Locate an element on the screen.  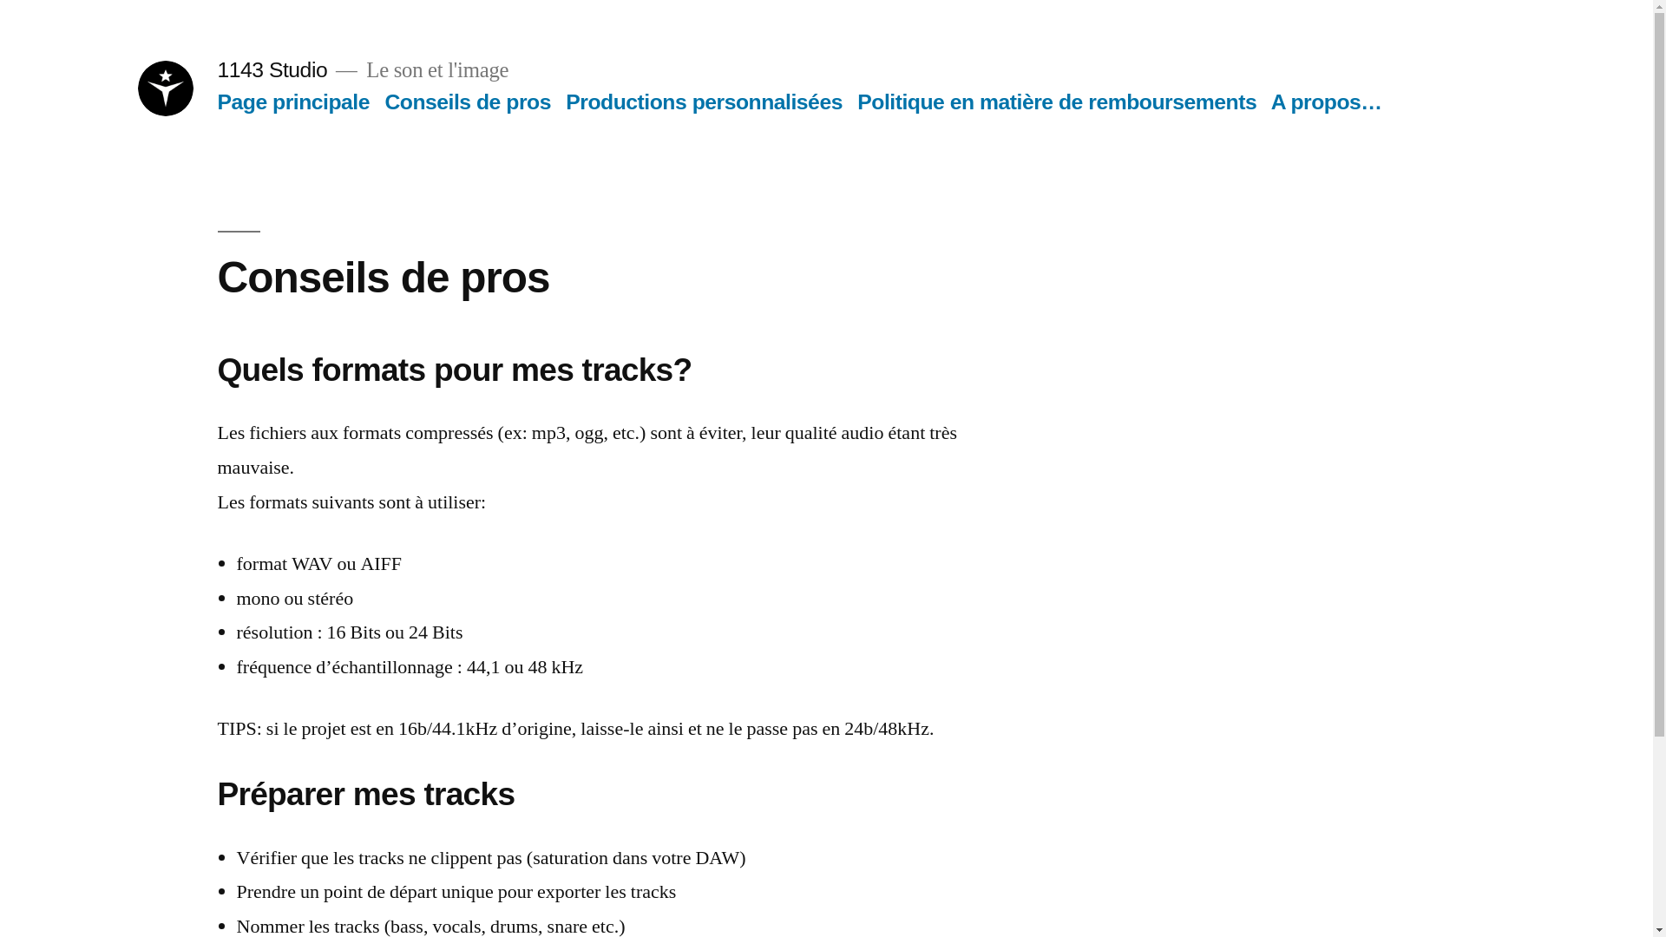
Conseils de pros is located at coordinates (468, 102).